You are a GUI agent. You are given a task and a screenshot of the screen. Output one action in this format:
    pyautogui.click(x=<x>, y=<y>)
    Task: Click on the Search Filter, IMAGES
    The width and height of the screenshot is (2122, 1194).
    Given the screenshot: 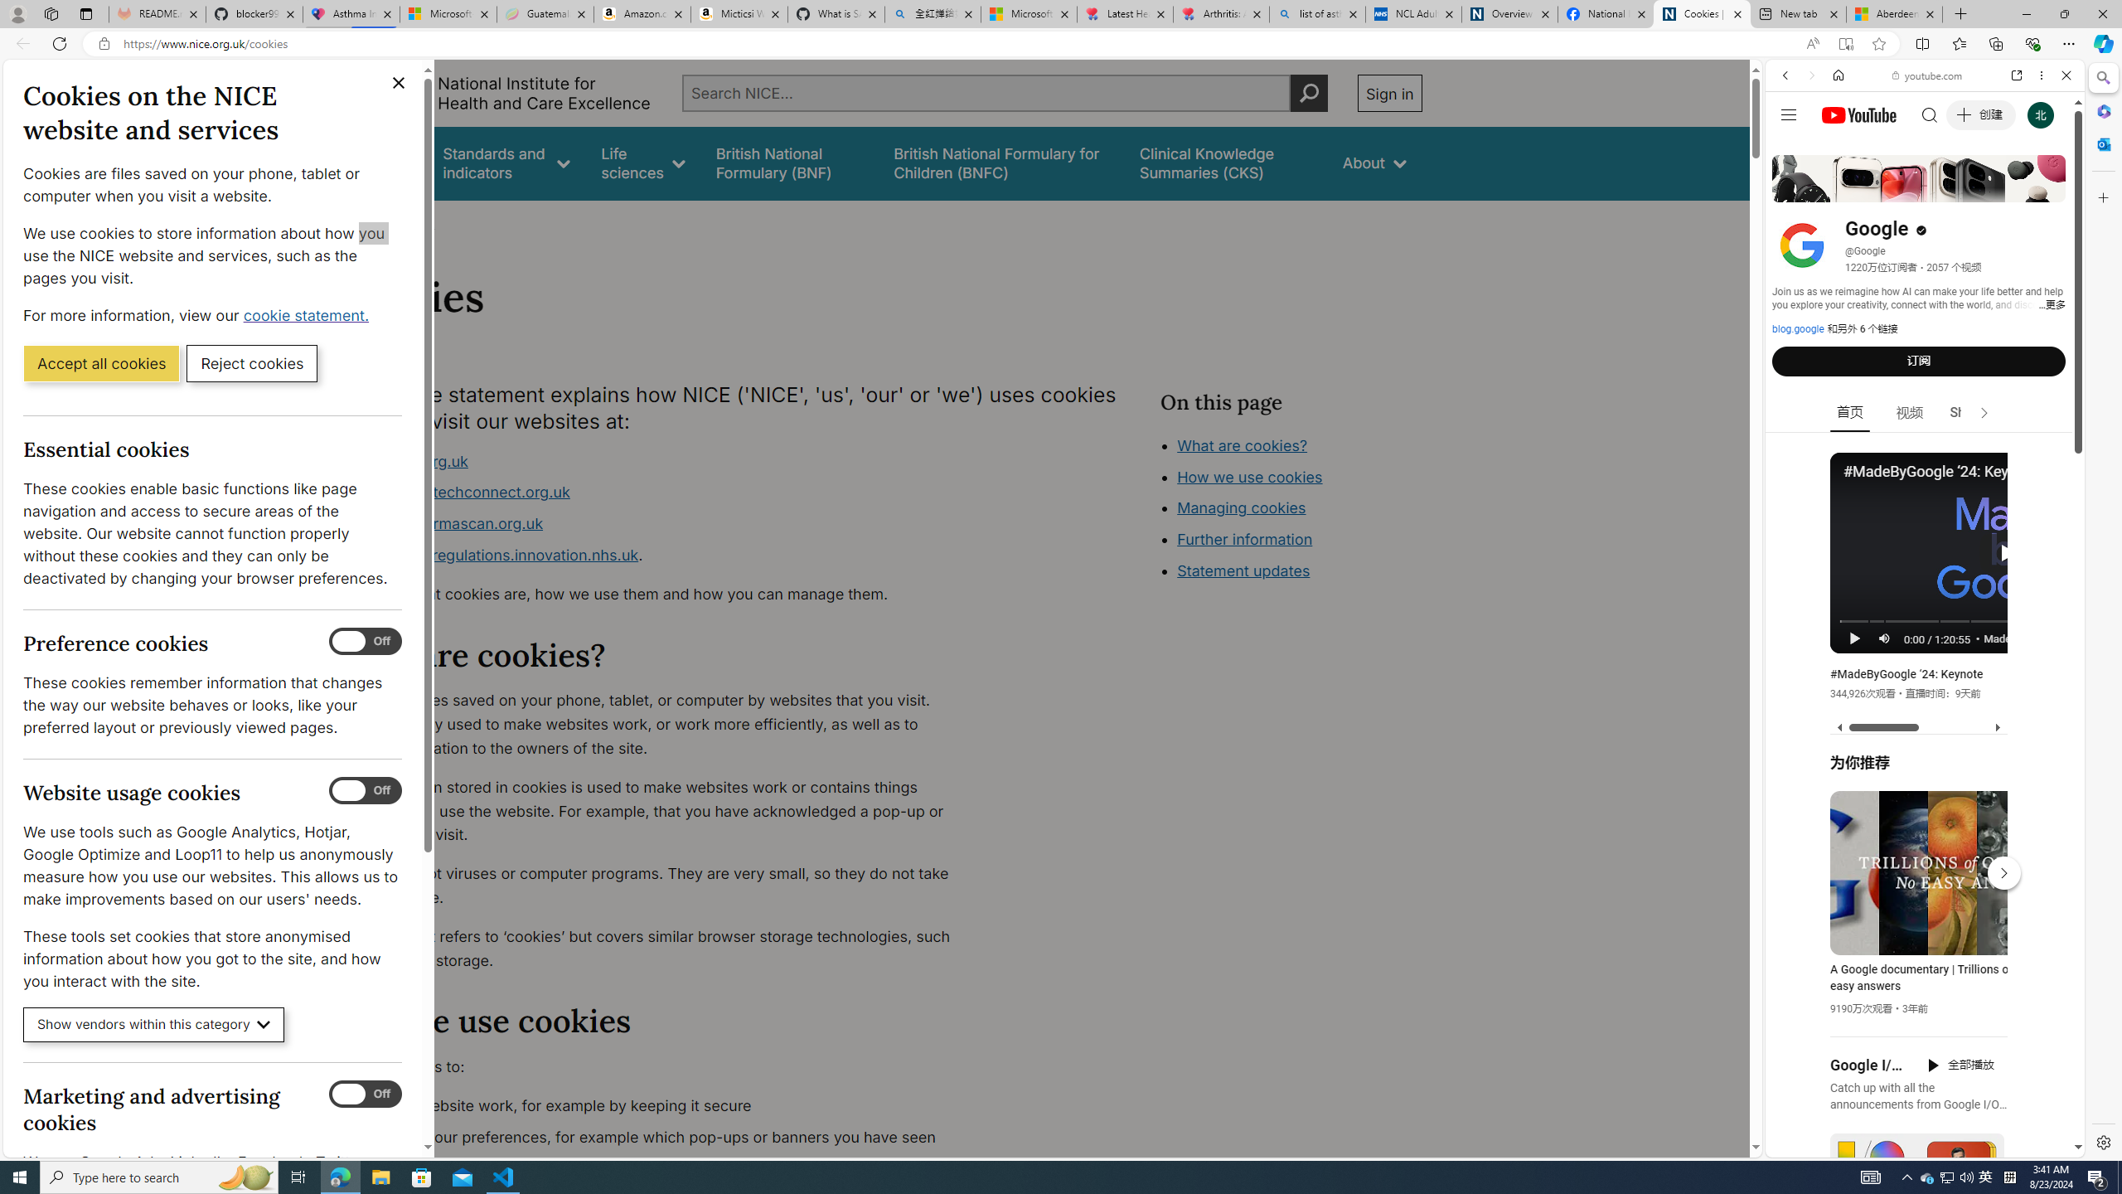 What is the action you would take?
    pyautogui.click(x=1840, y=189)
    